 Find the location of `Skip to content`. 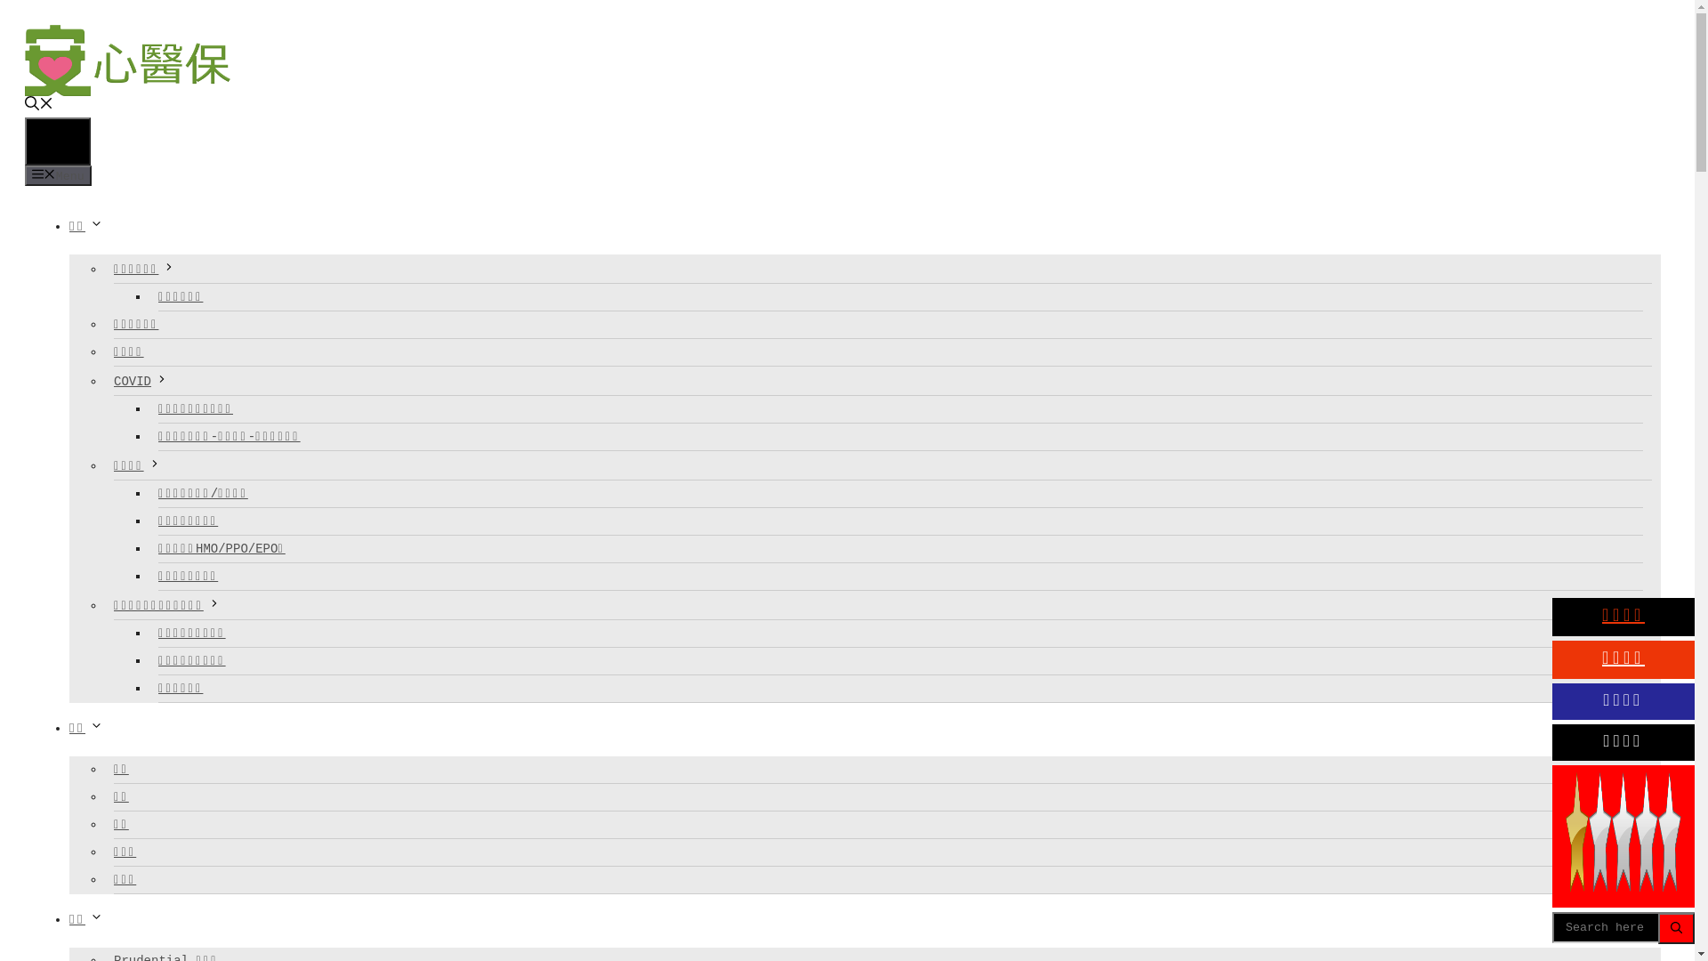

Skip to content is located at coordinates (7, 7).